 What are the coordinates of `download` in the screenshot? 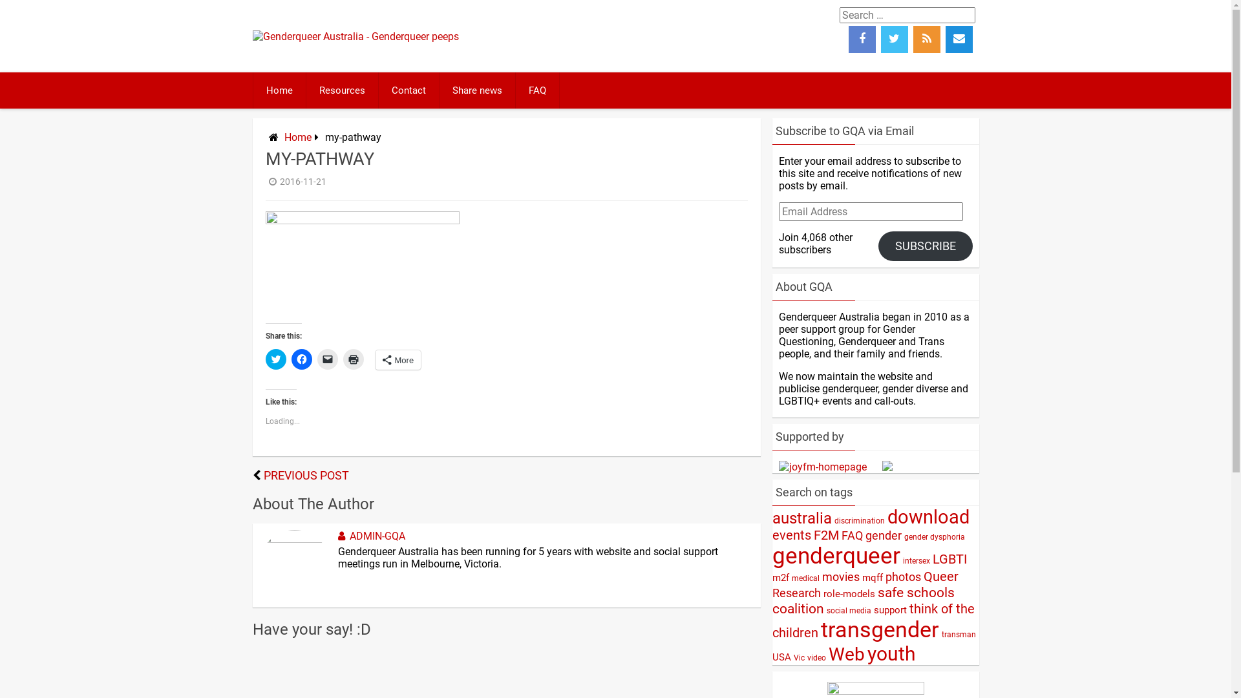 It's located at (928, 517).